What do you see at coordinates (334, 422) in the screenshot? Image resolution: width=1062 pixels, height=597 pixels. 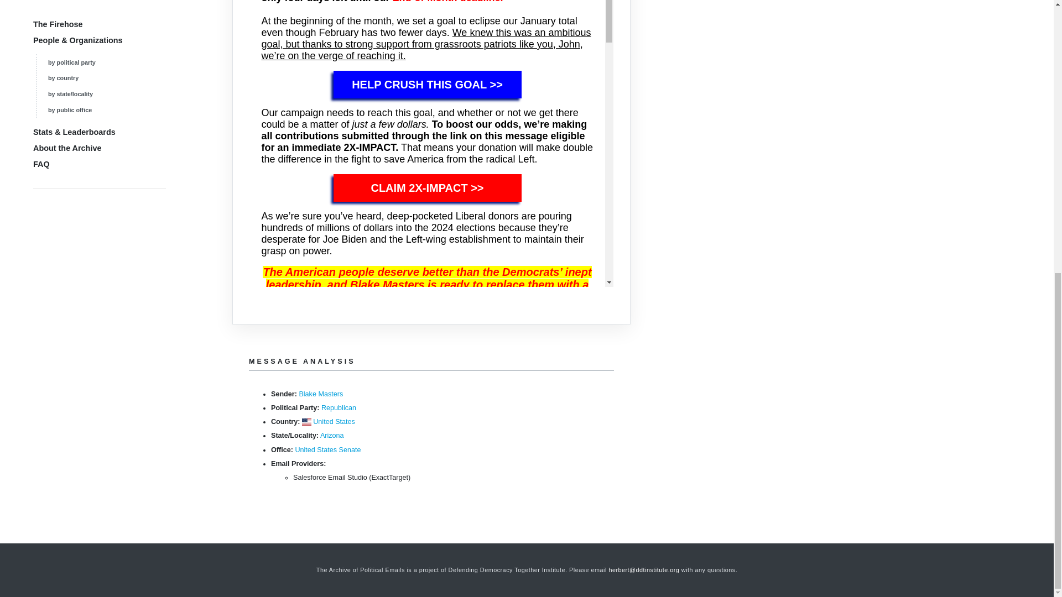 I see `United States` at bounding box center [334, 422].